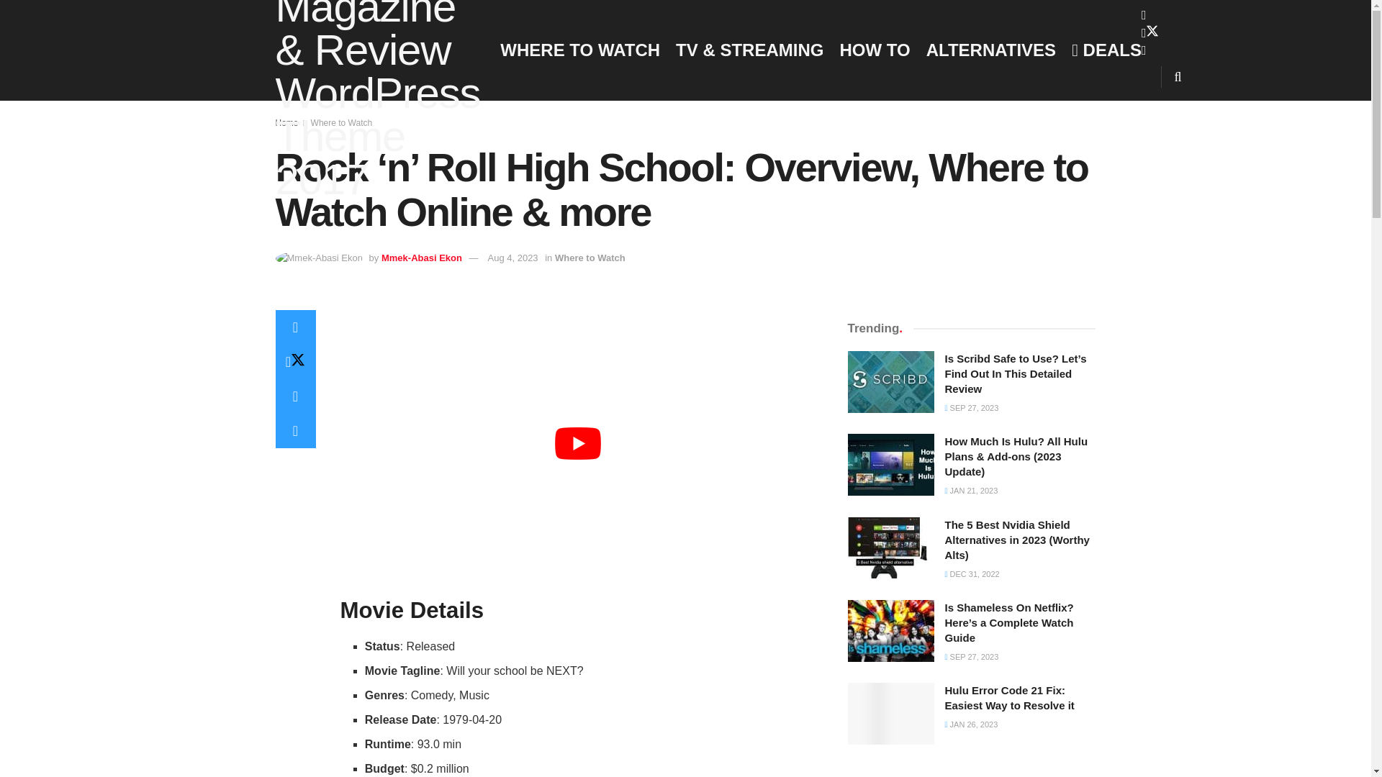  Describe the element at coordinates (286, 123) in the screenshot. I see `Home` at that location.